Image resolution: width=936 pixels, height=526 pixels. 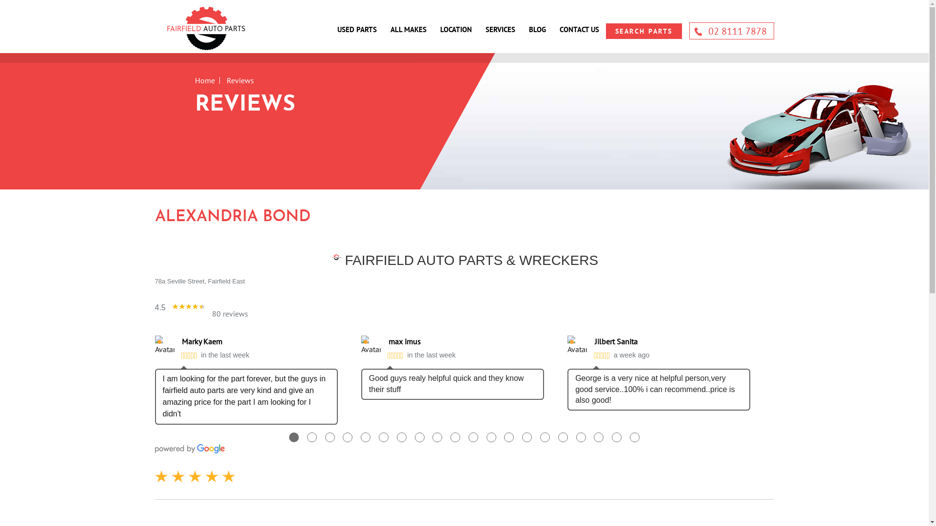 I want to click on Powered by Google, so click(x=190, y=449).